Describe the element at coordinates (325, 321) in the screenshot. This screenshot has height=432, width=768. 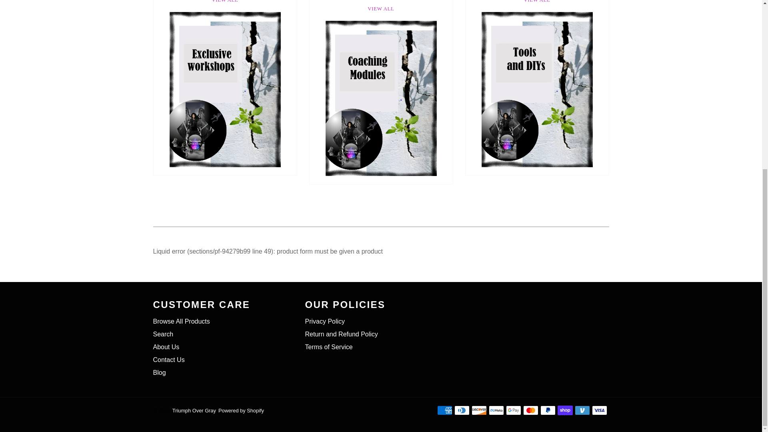
I see `Privacy Policy` at that location.